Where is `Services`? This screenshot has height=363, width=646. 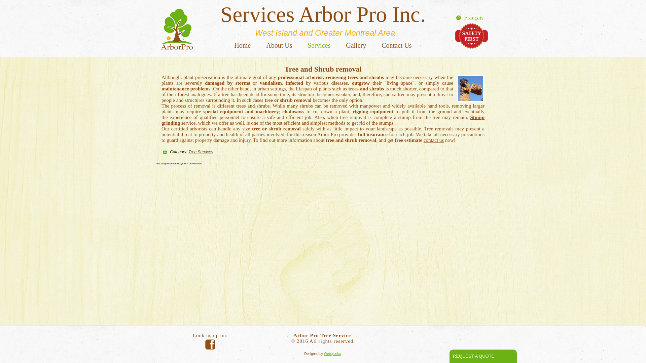
Services is located at coordinates (319, 46).